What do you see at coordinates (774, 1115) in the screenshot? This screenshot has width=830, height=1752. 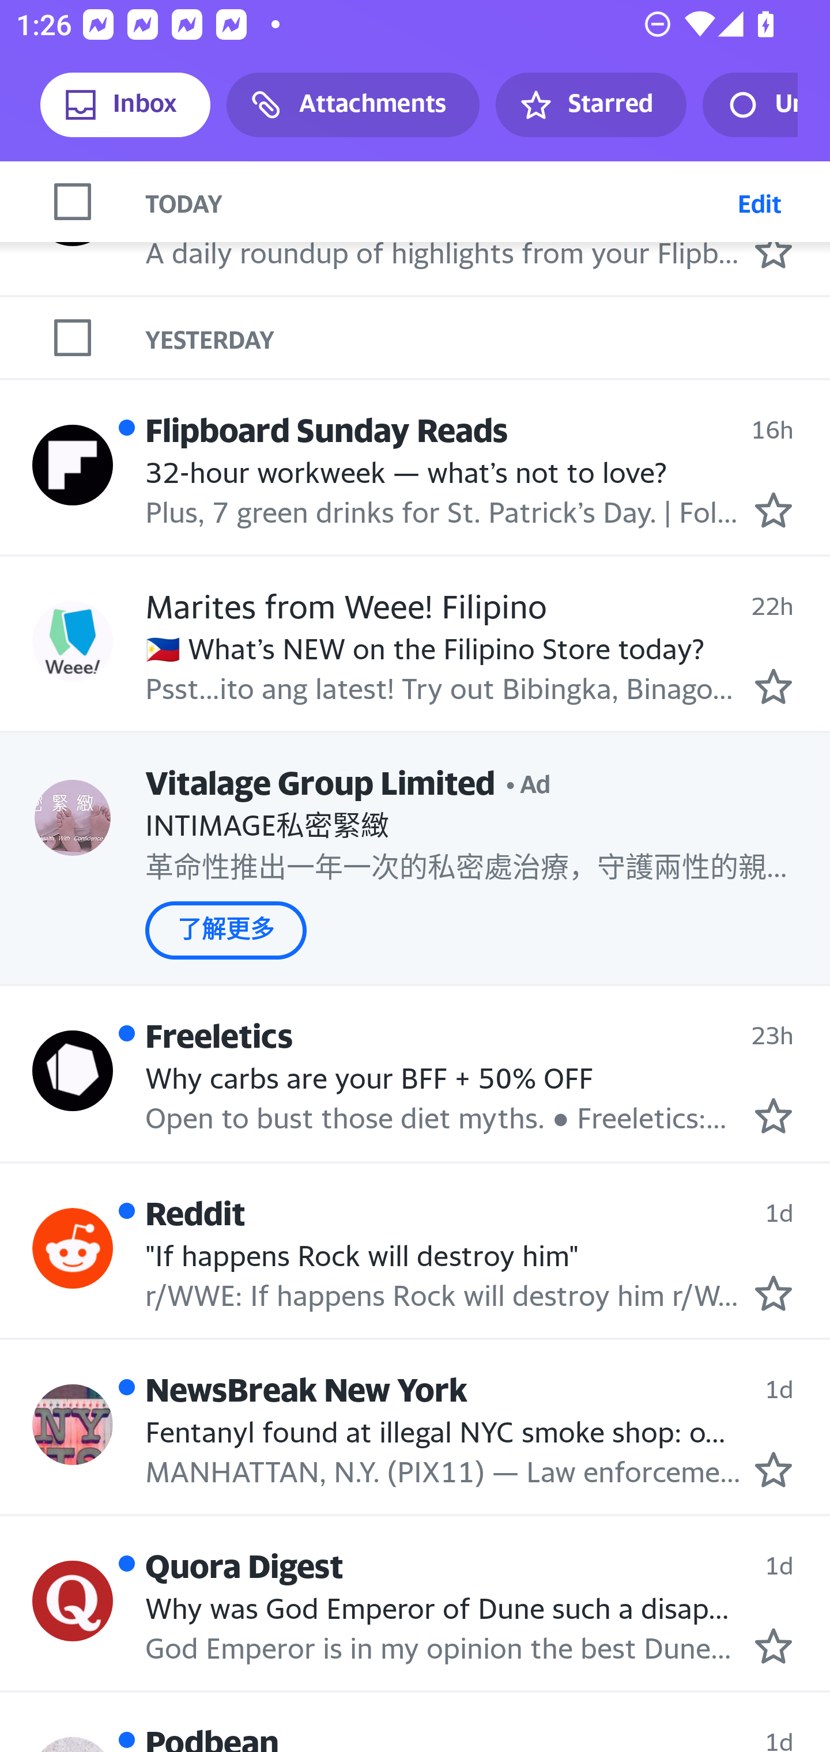 I see `Mark as starred.` at bounding box center [774, 1115].